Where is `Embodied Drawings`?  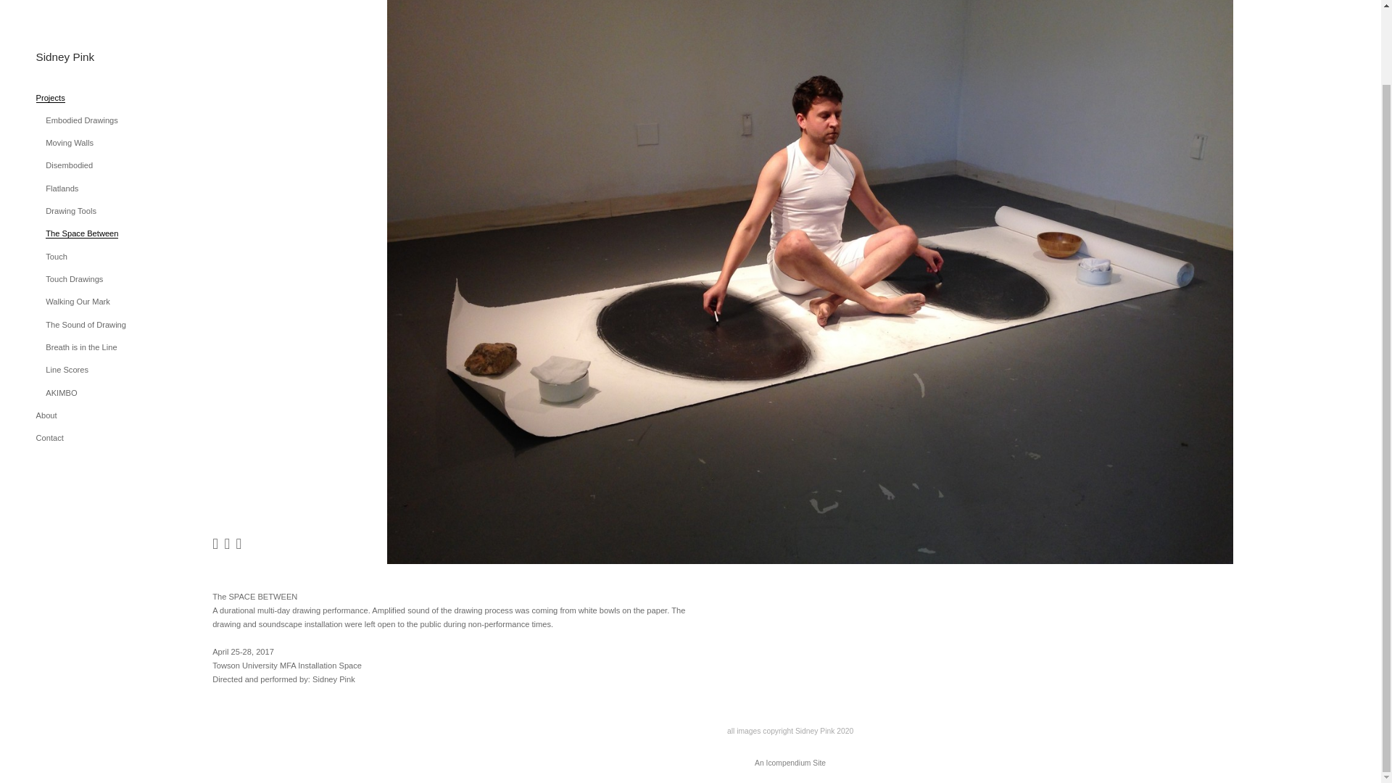
Embodied Drawings is located at coordinates (82, 36).